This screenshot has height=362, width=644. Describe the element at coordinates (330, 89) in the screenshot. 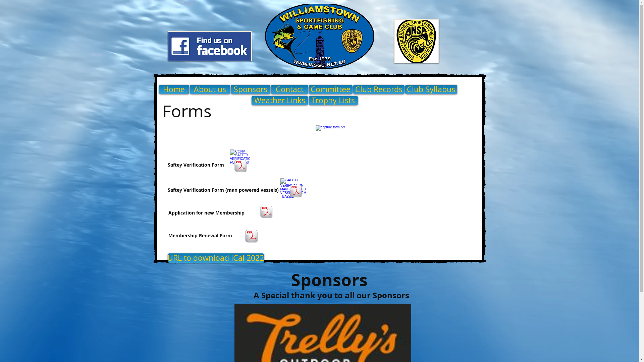

I see `Committee` at that location.